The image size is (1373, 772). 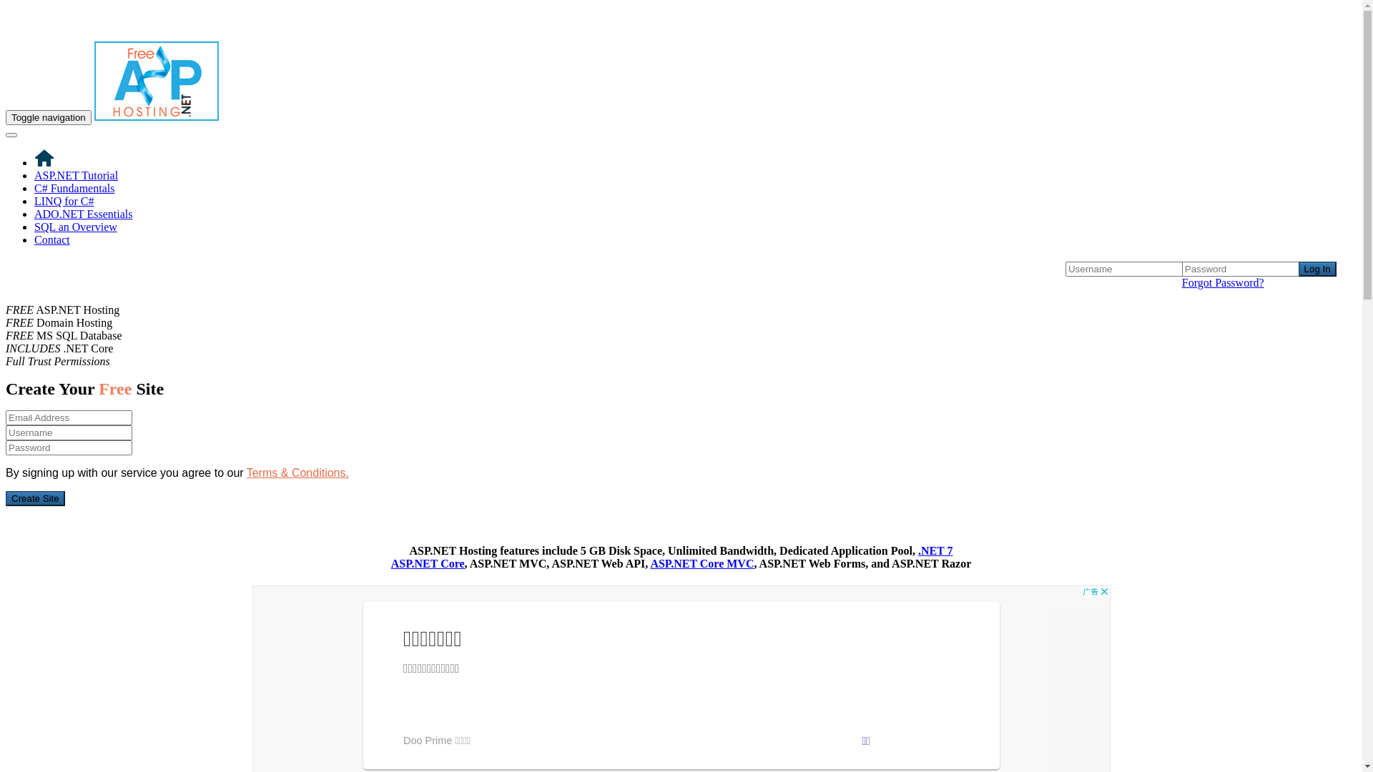 What do you see at coordinates (428, 563) in the screenshot?
I see `ASP.NET Core` at bounding box center [428, 563].